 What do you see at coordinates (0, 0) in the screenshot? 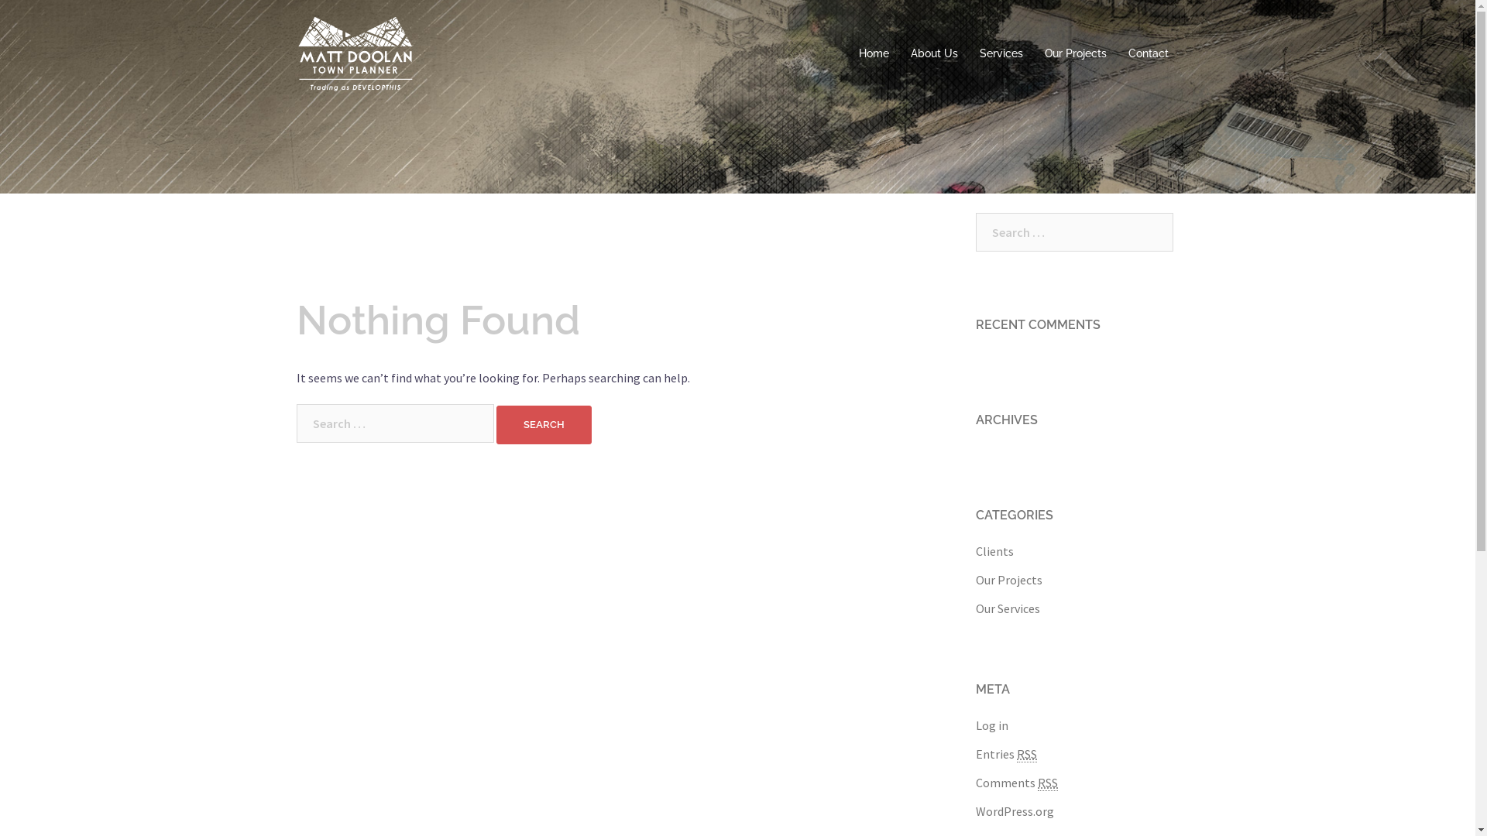
I see `Skip to content` at bounding box center [0, 0].